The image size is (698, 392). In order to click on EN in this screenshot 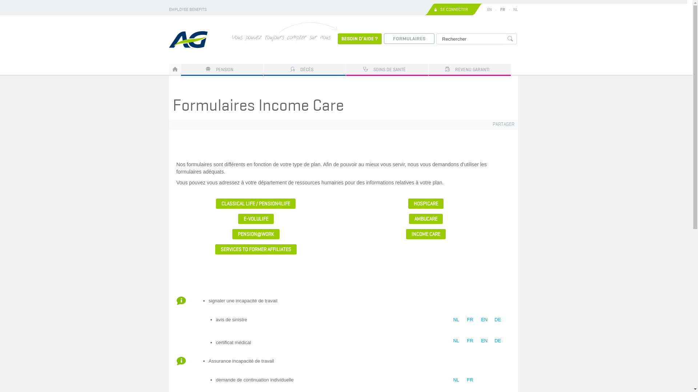, I will do `click(489, 9)`.